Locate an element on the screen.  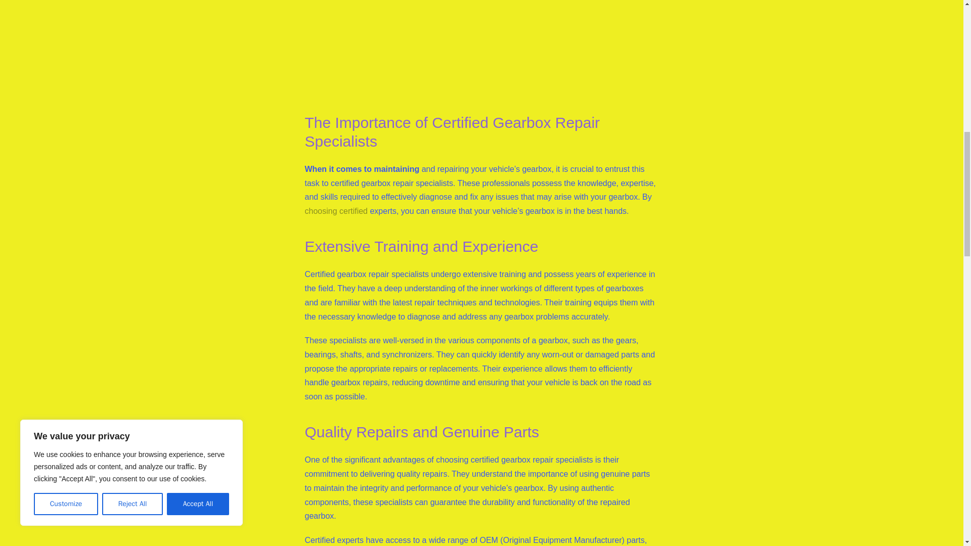
choosing certified is located at coordinates (336, 211).